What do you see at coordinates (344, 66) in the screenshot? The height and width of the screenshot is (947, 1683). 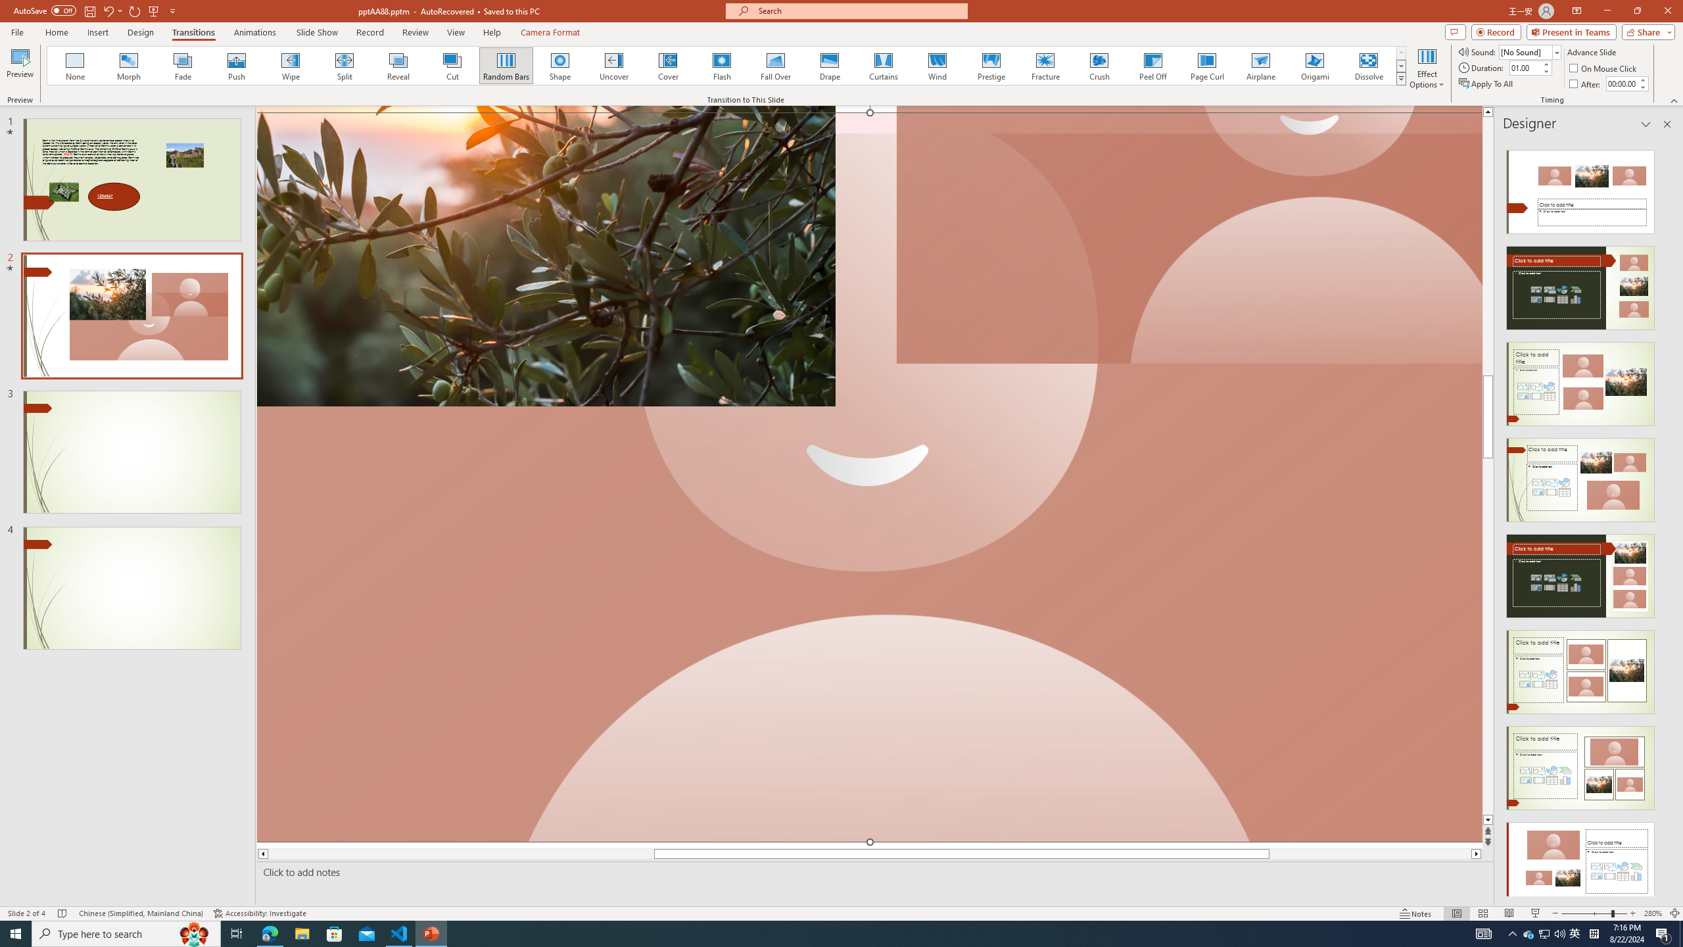 I see `Split` at bounding box center [344, 66].